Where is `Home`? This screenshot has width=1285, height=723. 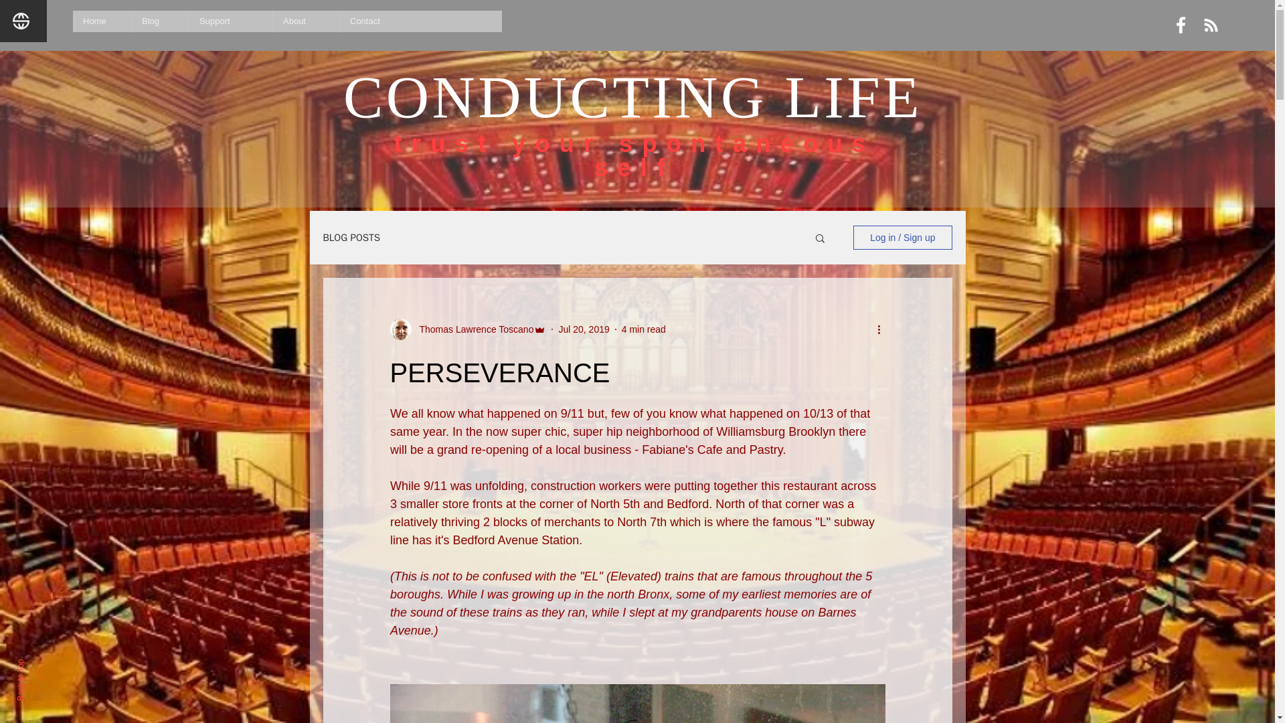
Home is located at coordinates (102, 21).